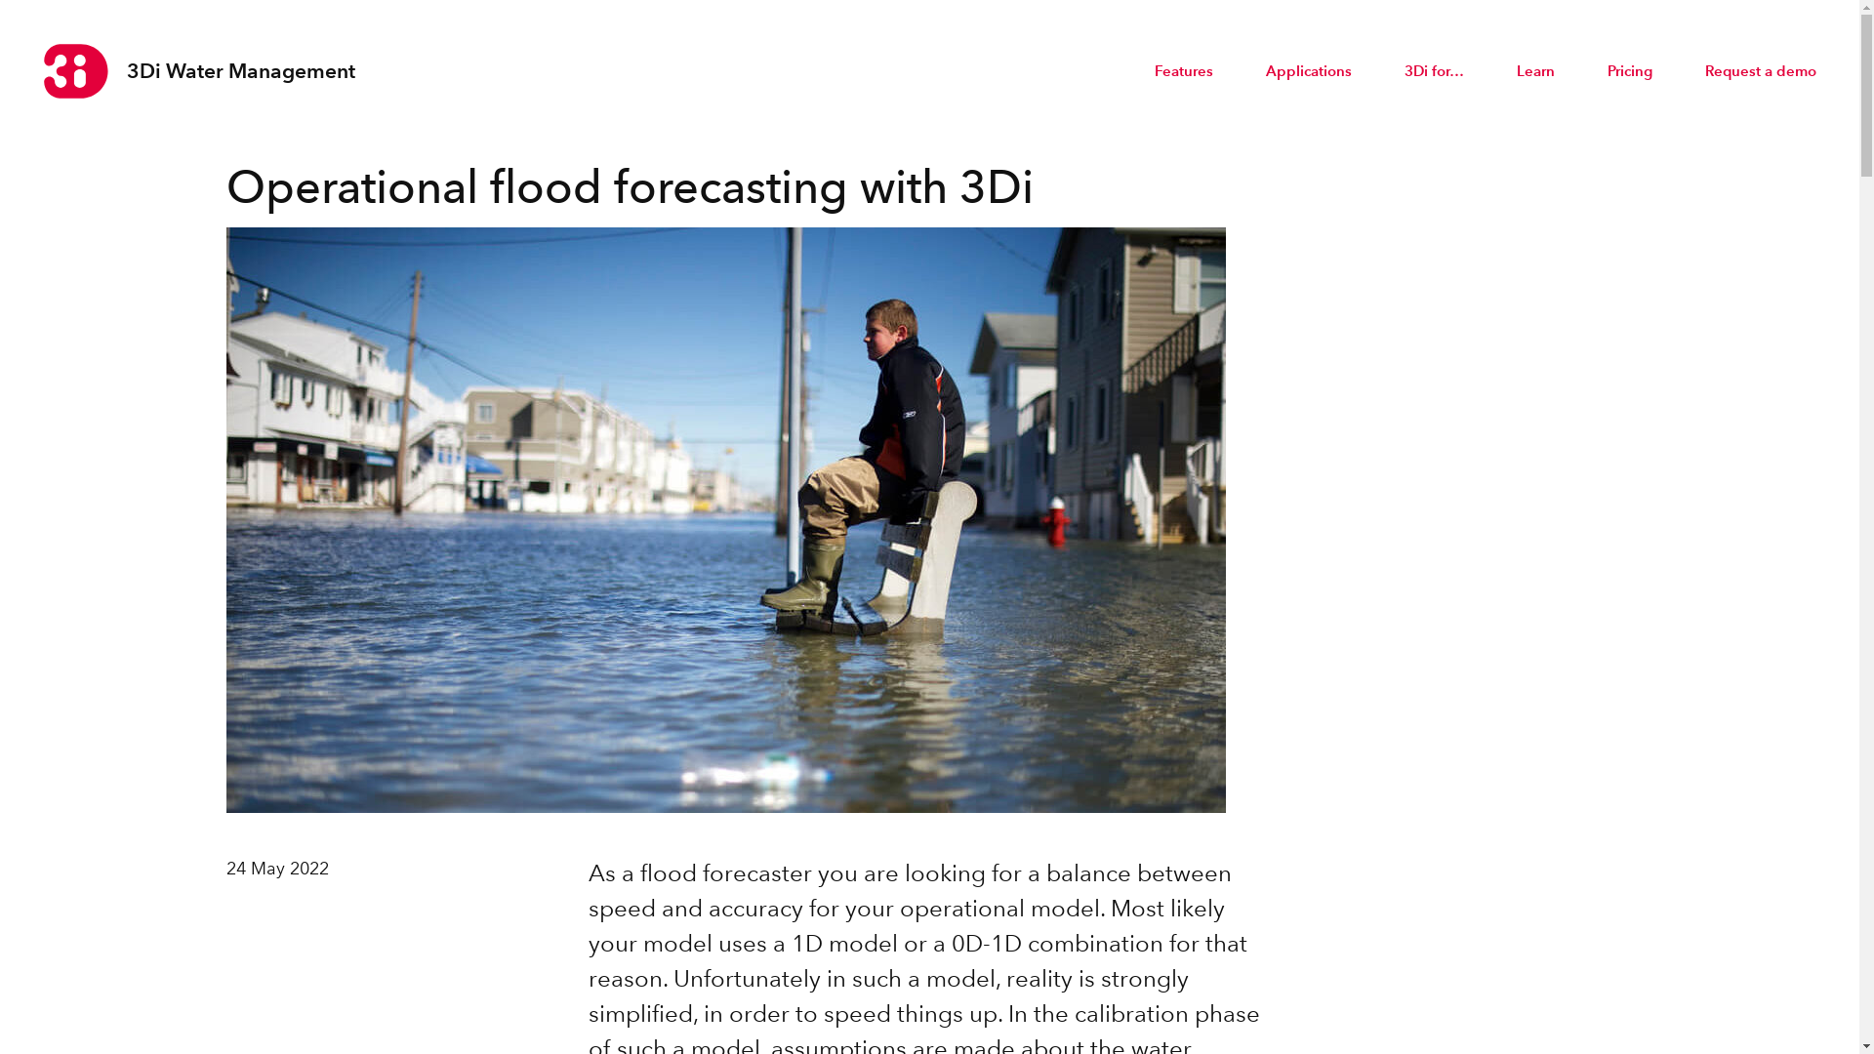 The image size is (1874, 1054). Describe the element at coordinates (199, 71) in the screenshot. I see `3Di Water Management` at that location.